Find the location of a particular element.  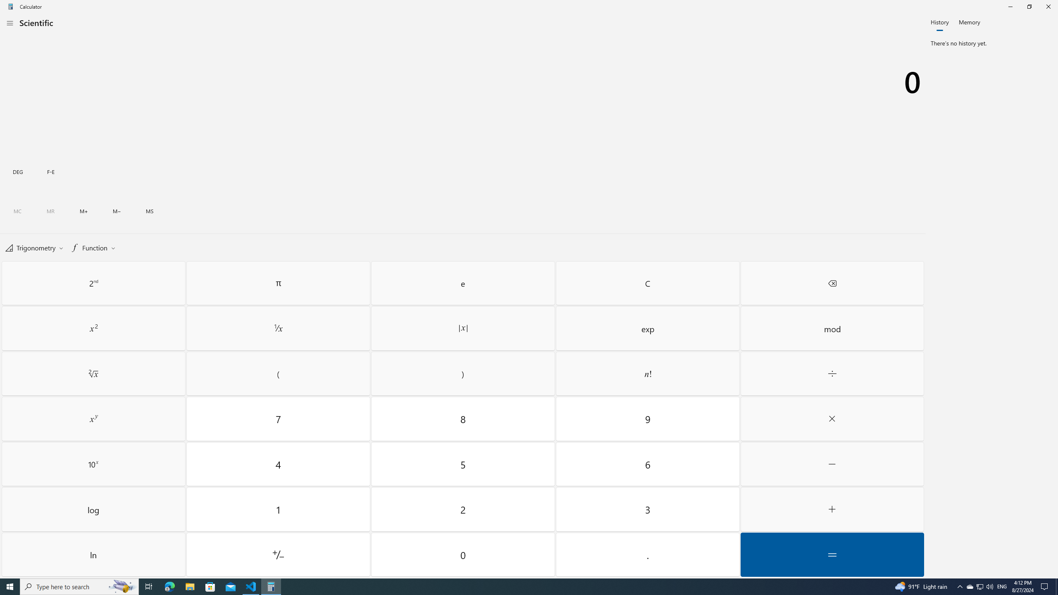

Close Calculator is located at coordinates (1048, 7).